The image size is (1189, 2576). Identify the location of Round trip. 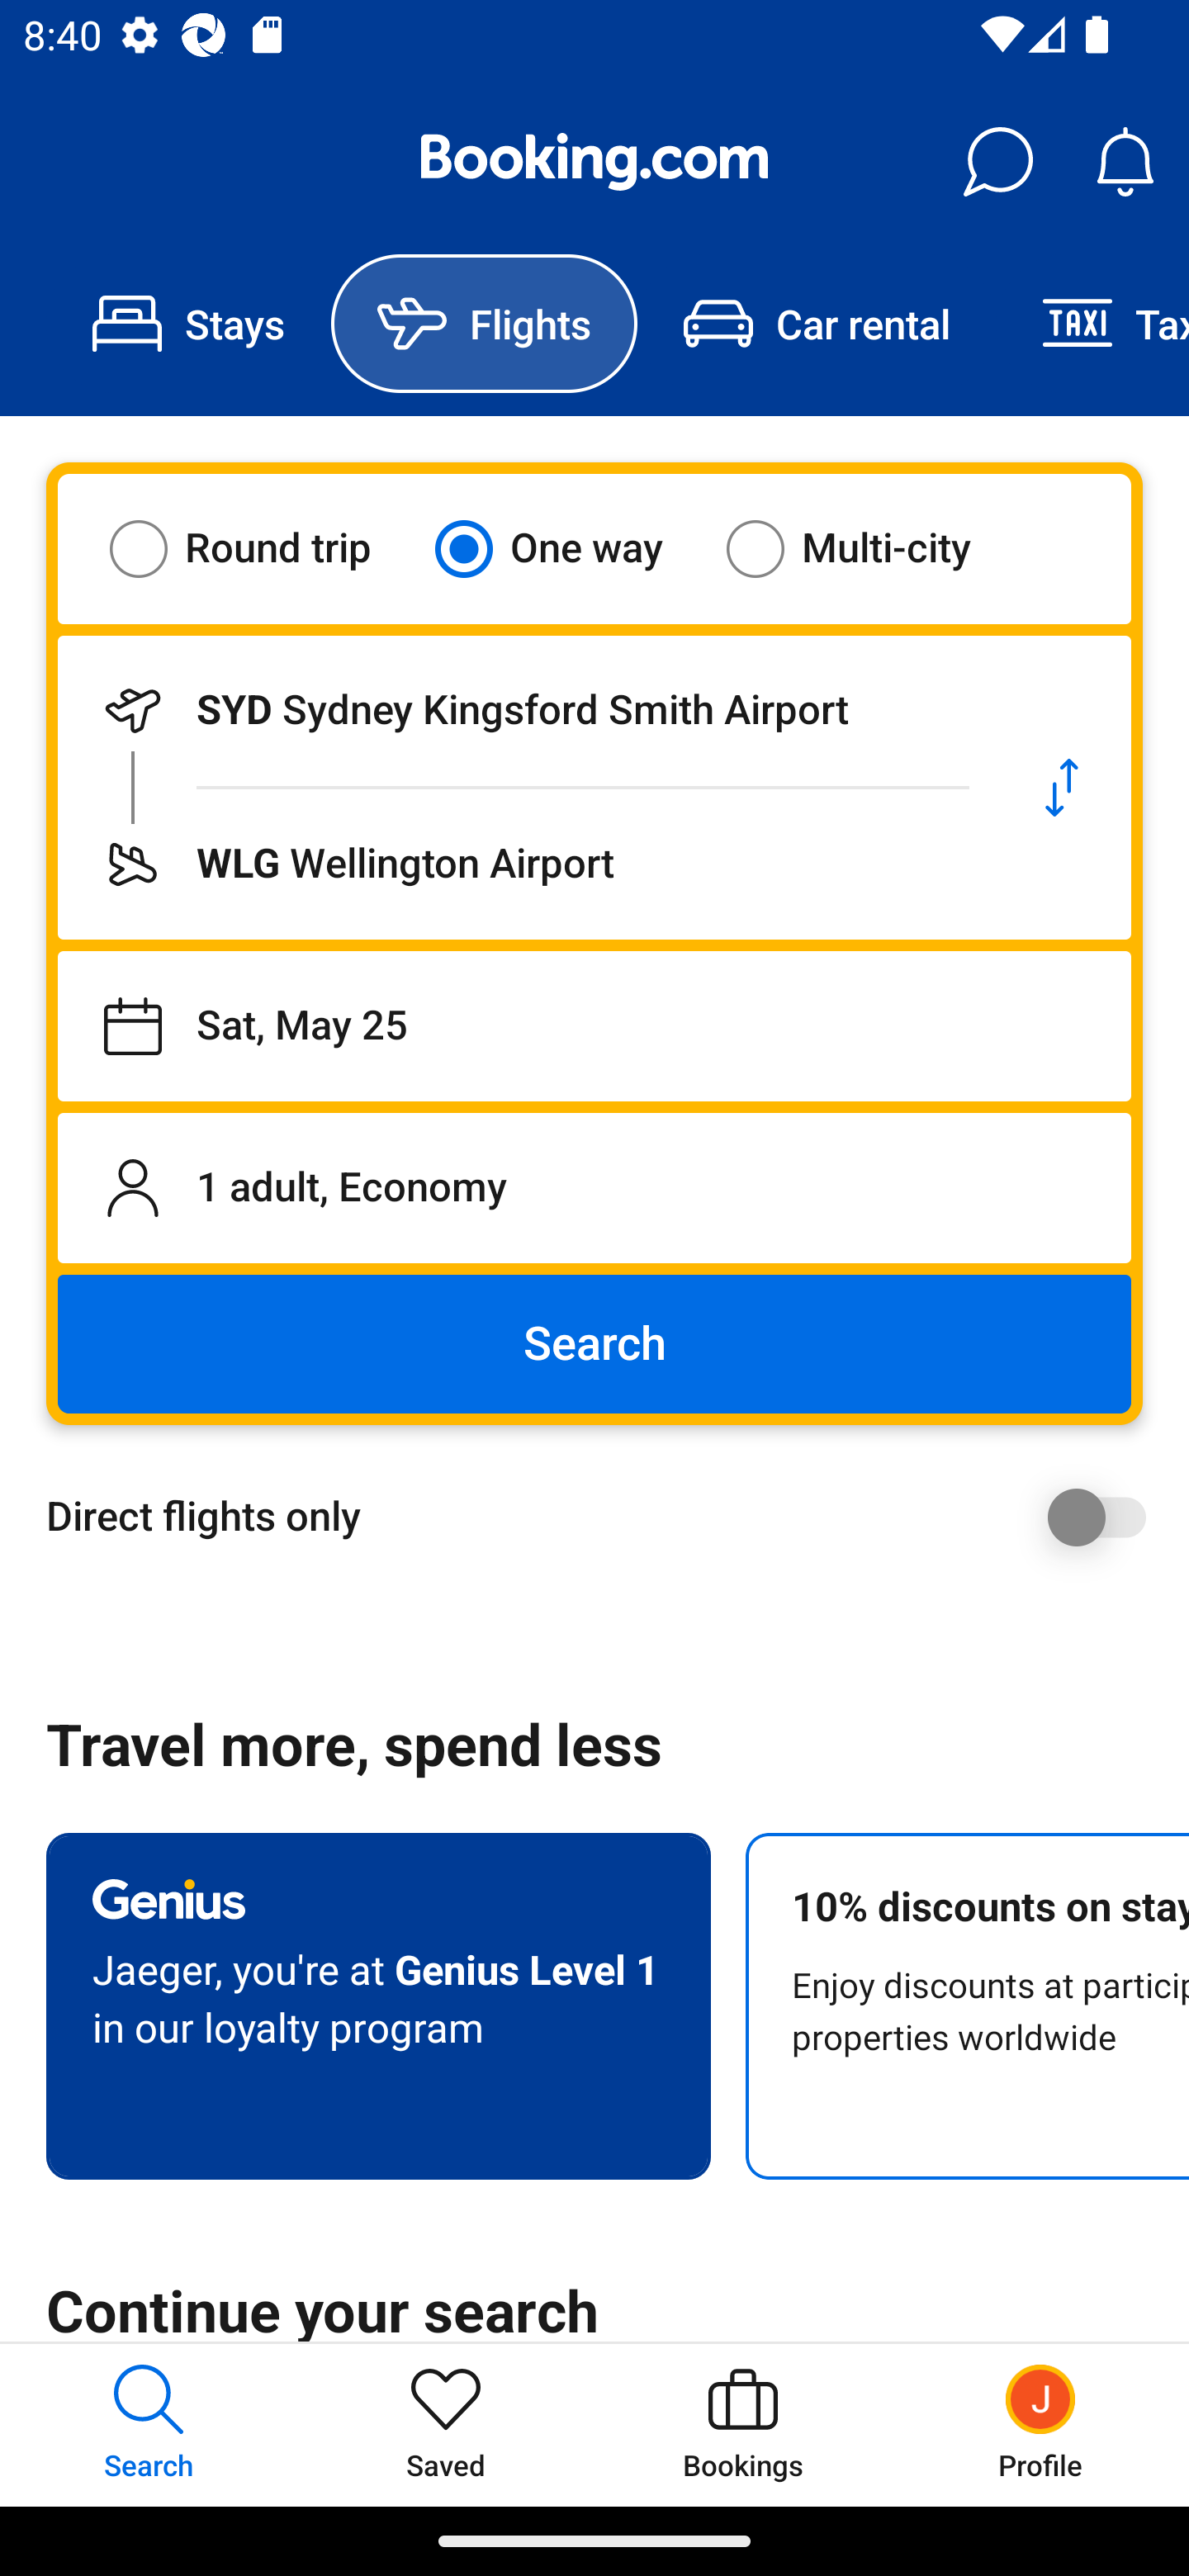
(261, 548).